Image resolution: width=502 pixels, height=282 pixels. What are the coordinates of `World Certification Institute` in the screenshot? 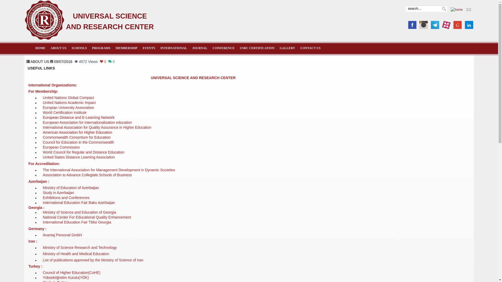 It's located at (65, 113).